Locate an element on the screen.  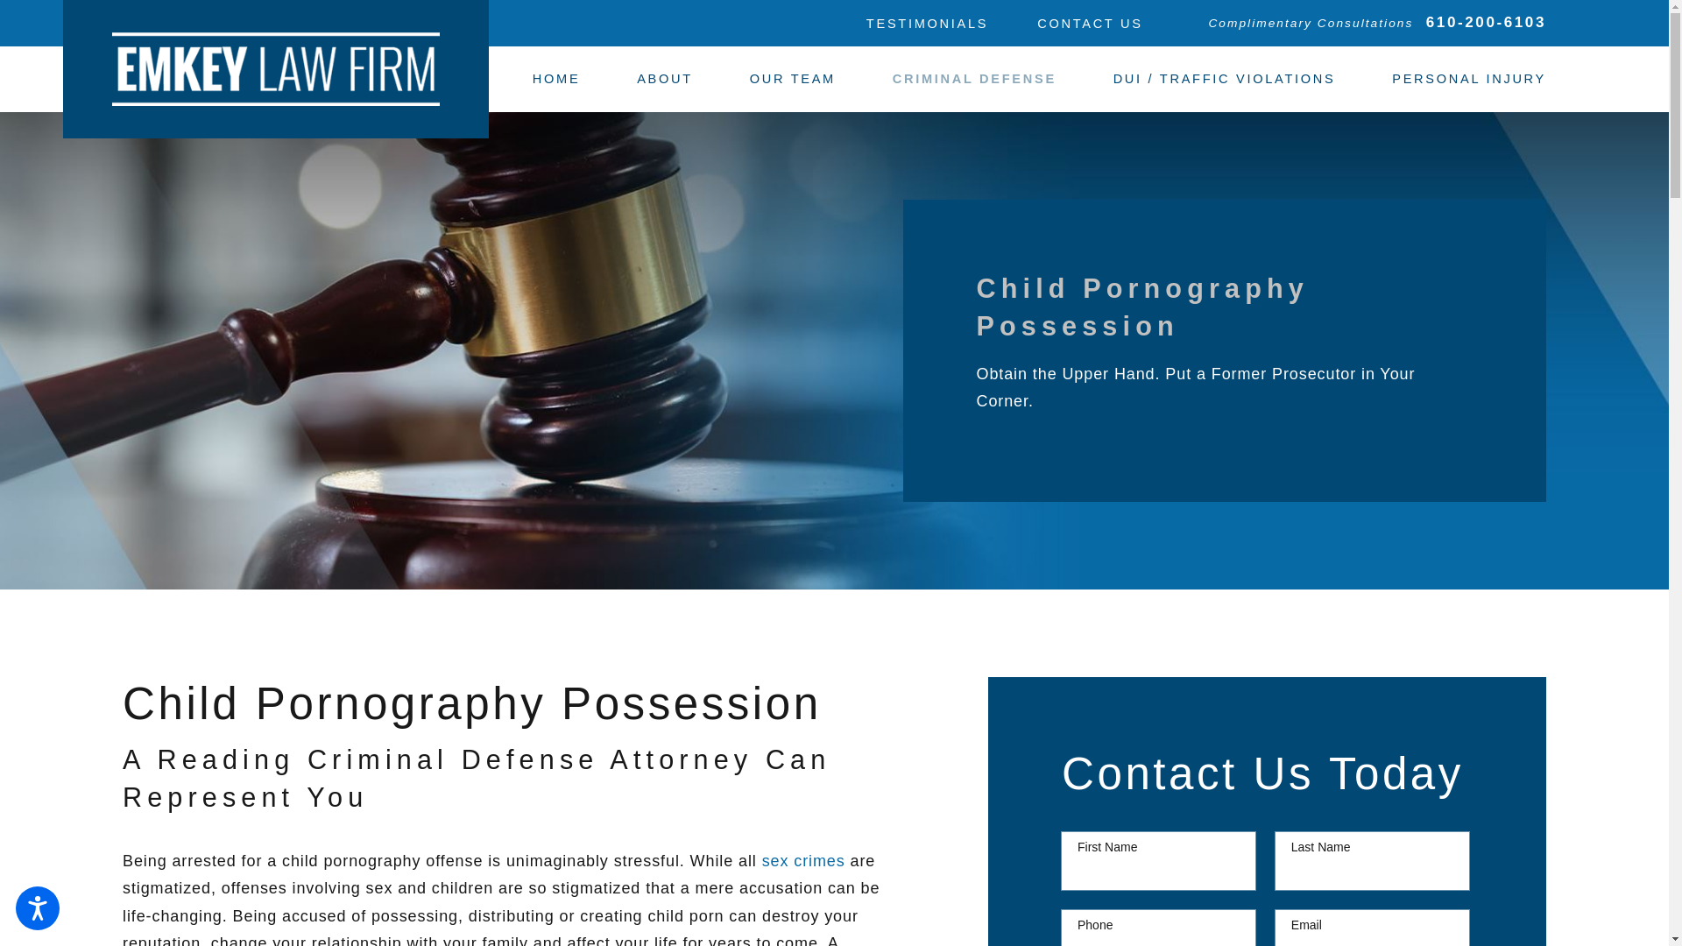
ABOUT is located at coordinates (665, 79).